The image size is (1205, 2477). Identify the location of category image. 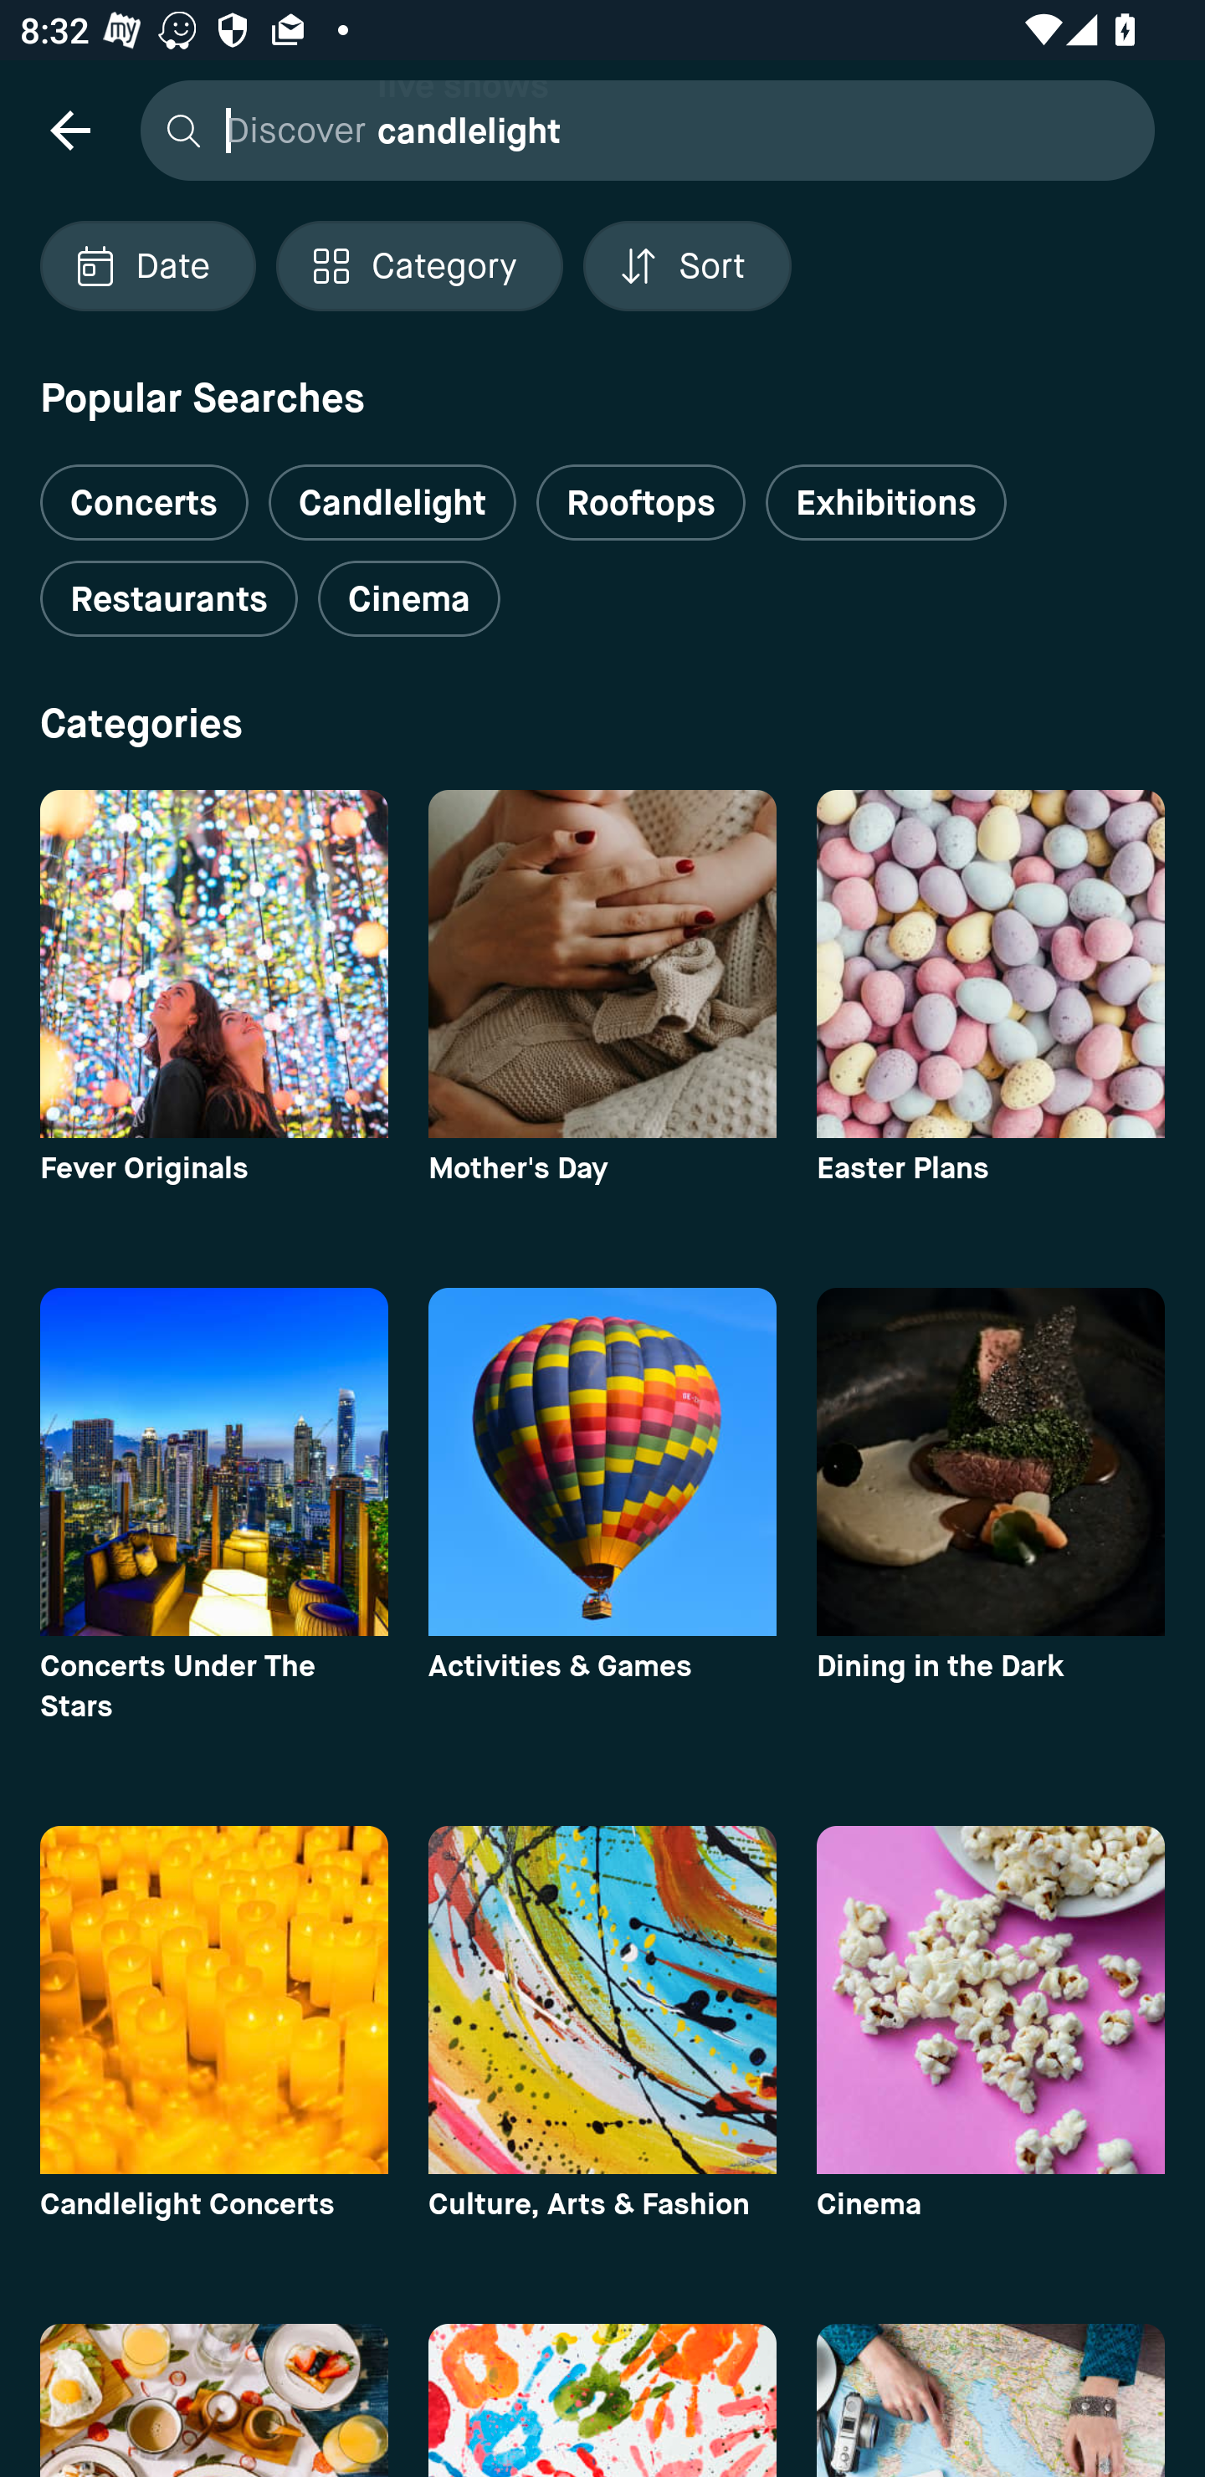
(991, 2000).